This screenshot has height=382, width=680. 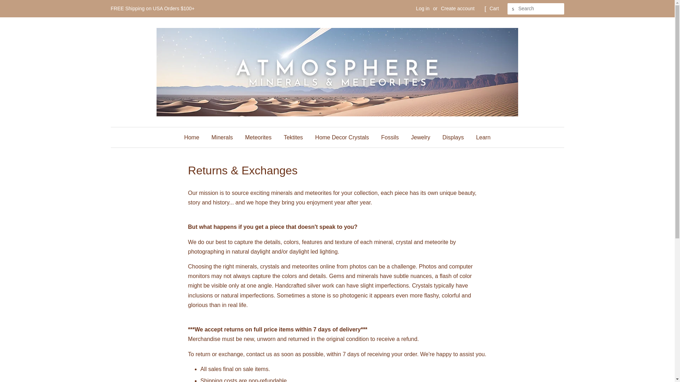 I want to click on Cart, so click(x=494, y=8).